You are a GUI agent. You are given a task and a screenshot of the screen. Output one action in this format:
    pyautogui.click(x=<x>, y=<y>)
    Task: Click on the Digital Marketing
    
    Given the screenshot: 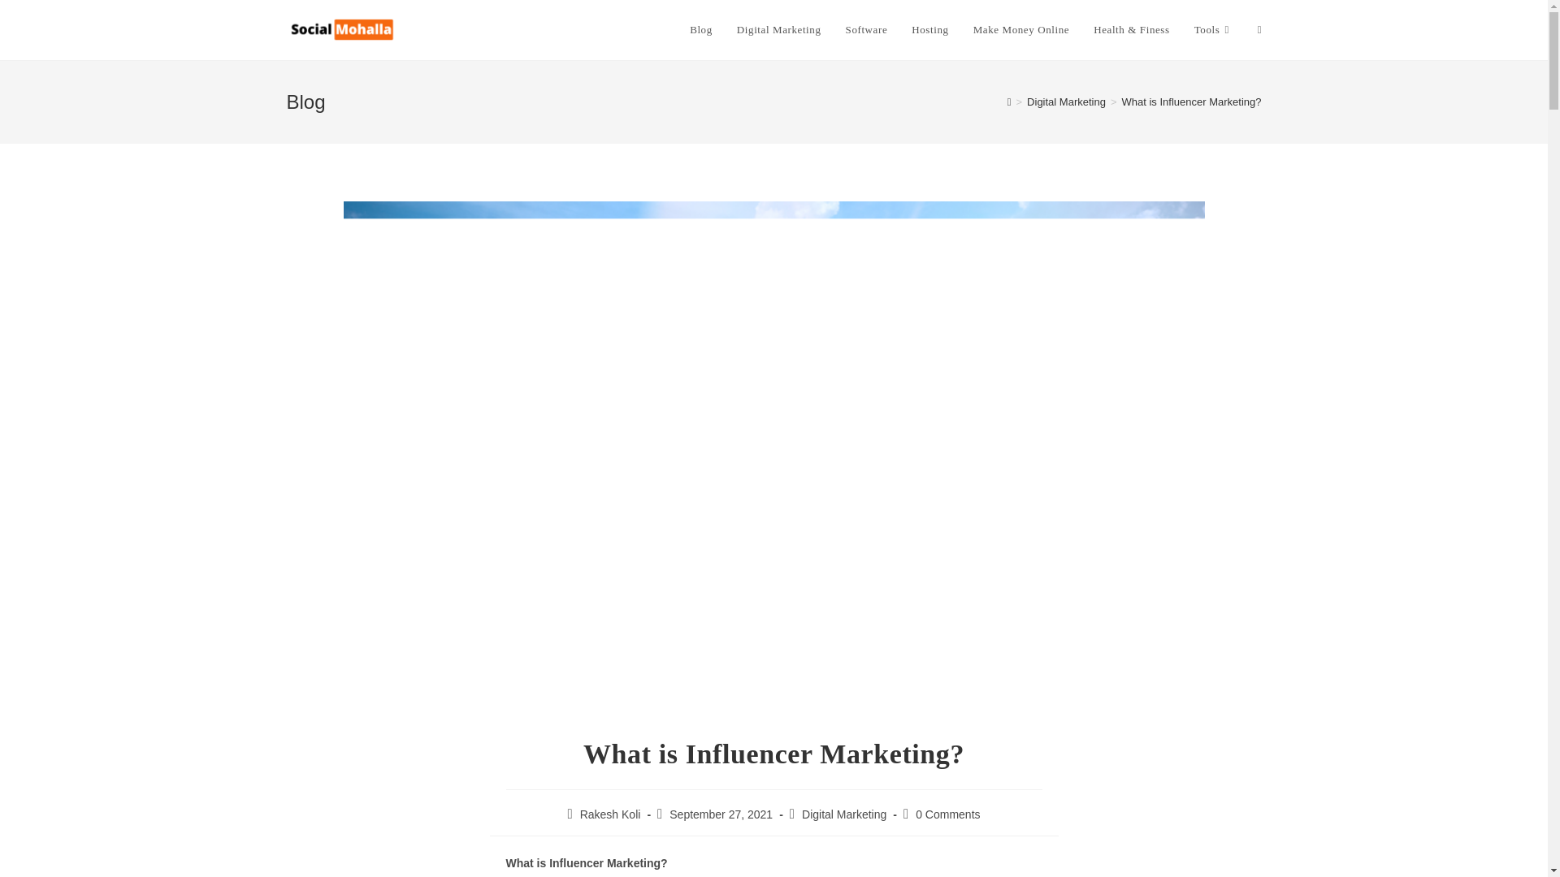 What is the action you would take?
    pyautogui.click(x=1066, y=101)
    